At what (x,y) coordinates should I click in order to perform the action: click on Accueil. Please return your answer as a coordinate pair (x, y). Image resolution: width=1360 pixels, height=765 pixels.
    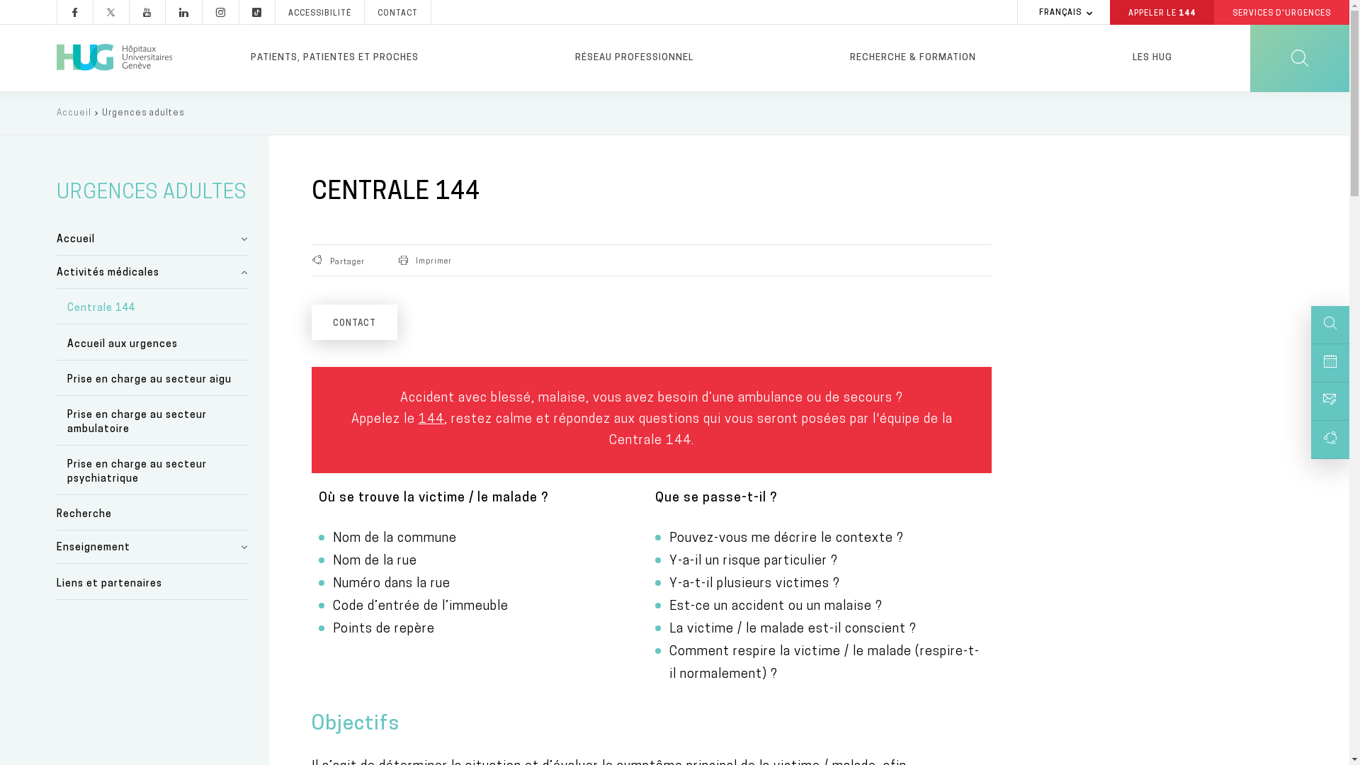
    Looking at the image, I should click on (115, 58).